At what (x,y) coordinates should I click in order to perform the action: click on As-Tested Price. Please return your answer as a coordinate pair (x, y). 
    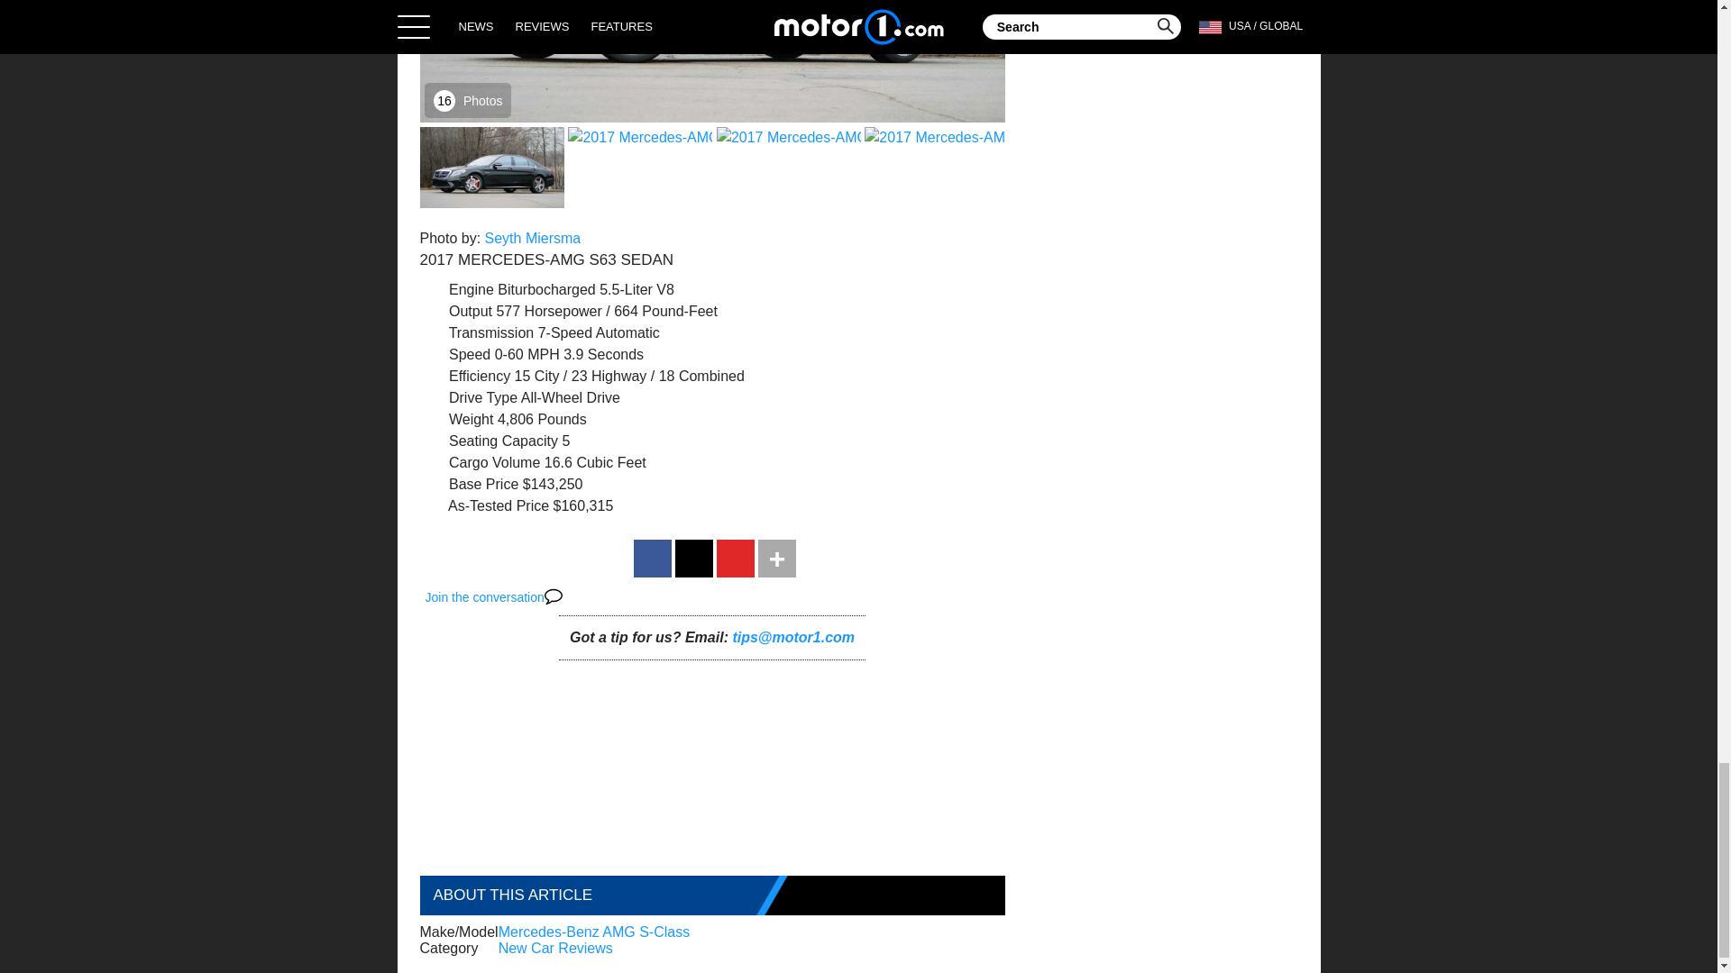
    Looking at the image, I should click on (487, 499).